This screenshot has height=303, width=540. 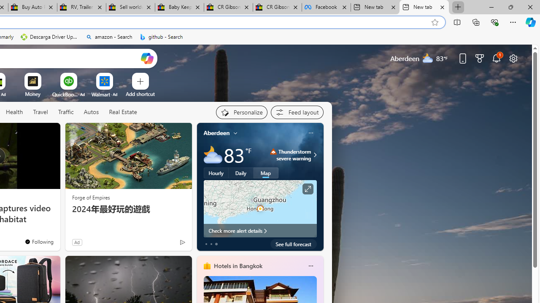 What do you see at coordinates (216, 173) in the screenshot?
I see `Hourly` at bounding box center [216, 173].